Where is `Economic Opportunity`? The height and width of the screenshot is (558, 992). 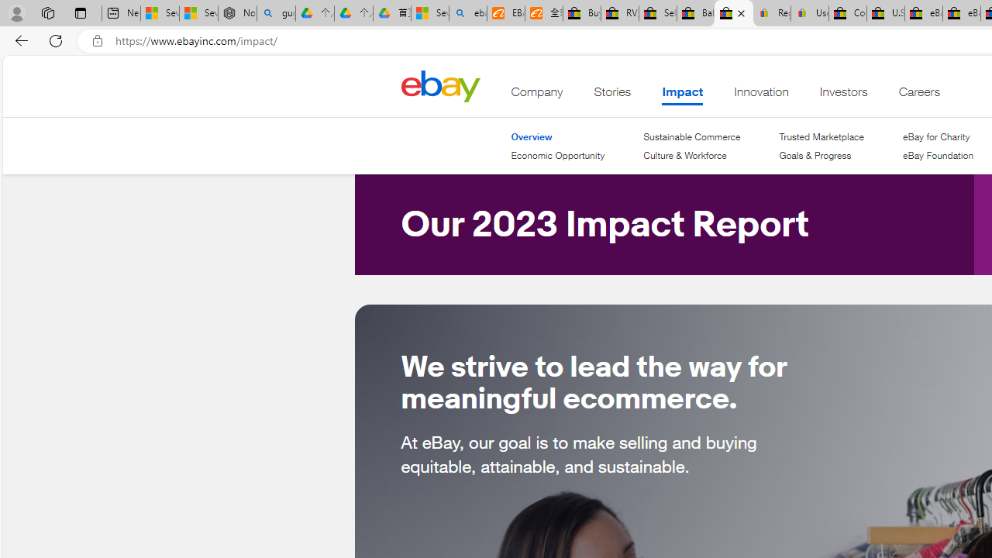 Economic Opportunity is located at coordinates (558, 155).